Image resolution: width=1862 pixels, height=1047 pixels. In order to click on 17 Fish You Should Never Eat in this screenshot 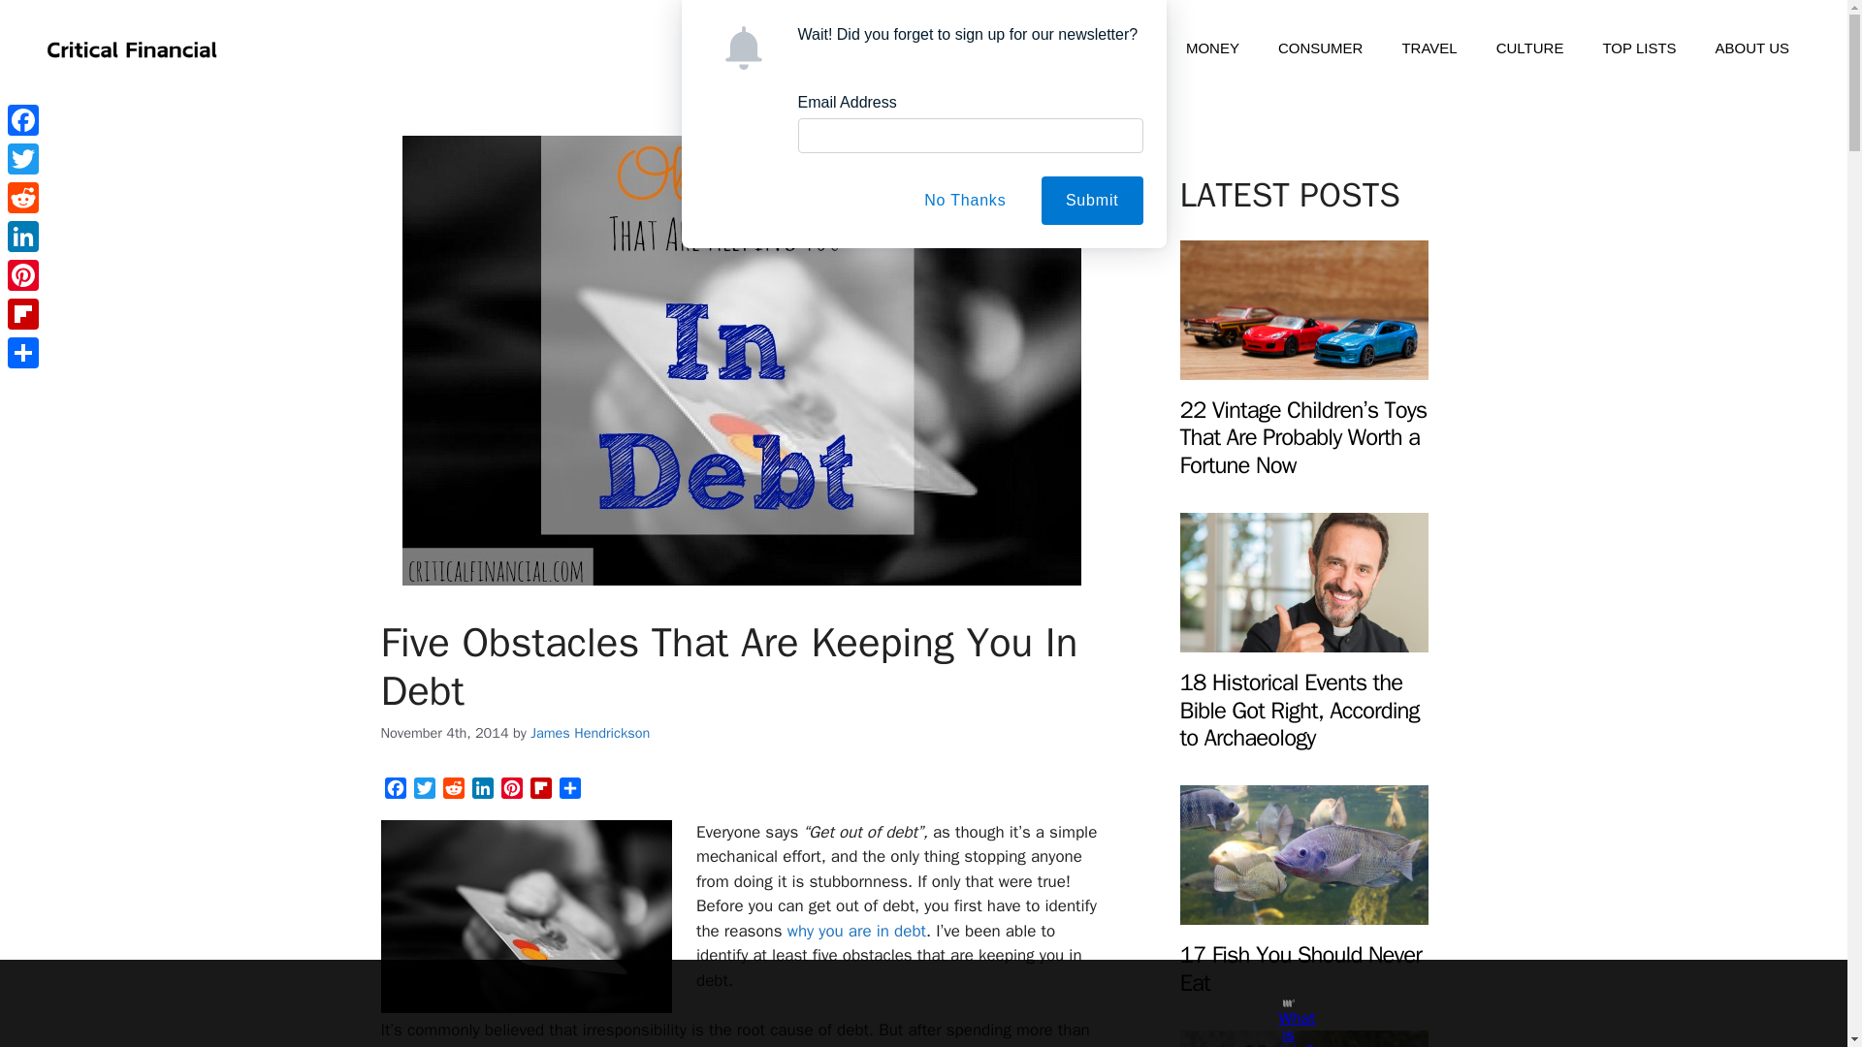, I will do `click(1300, 968)`.